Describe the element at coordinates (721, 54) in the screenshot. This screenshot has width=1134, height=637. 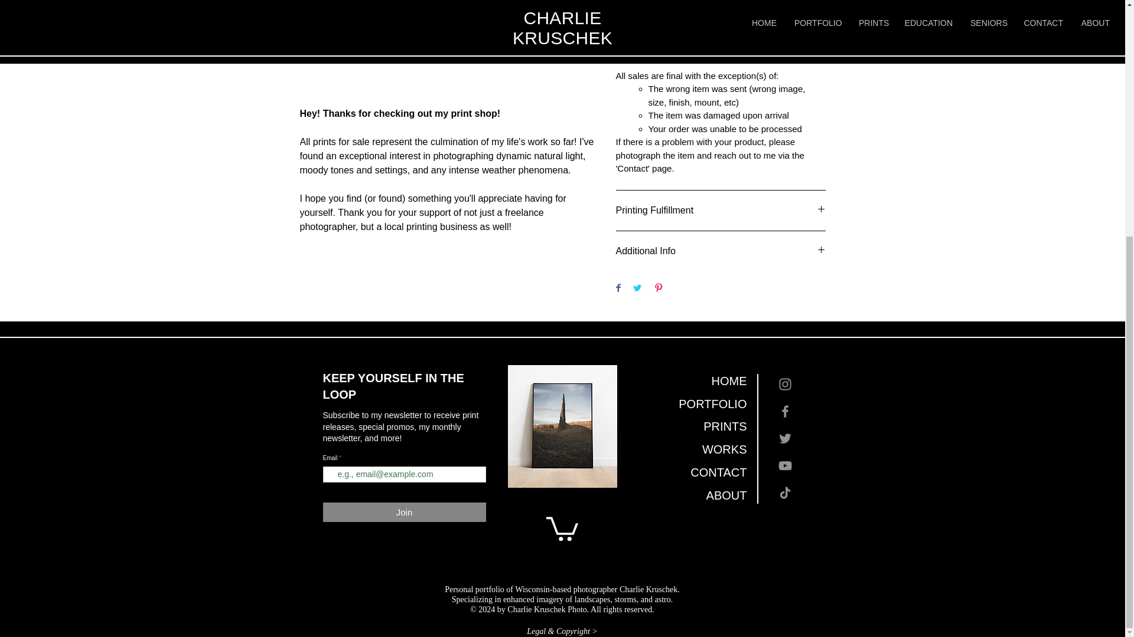
I see `Refund Policy` at that location.